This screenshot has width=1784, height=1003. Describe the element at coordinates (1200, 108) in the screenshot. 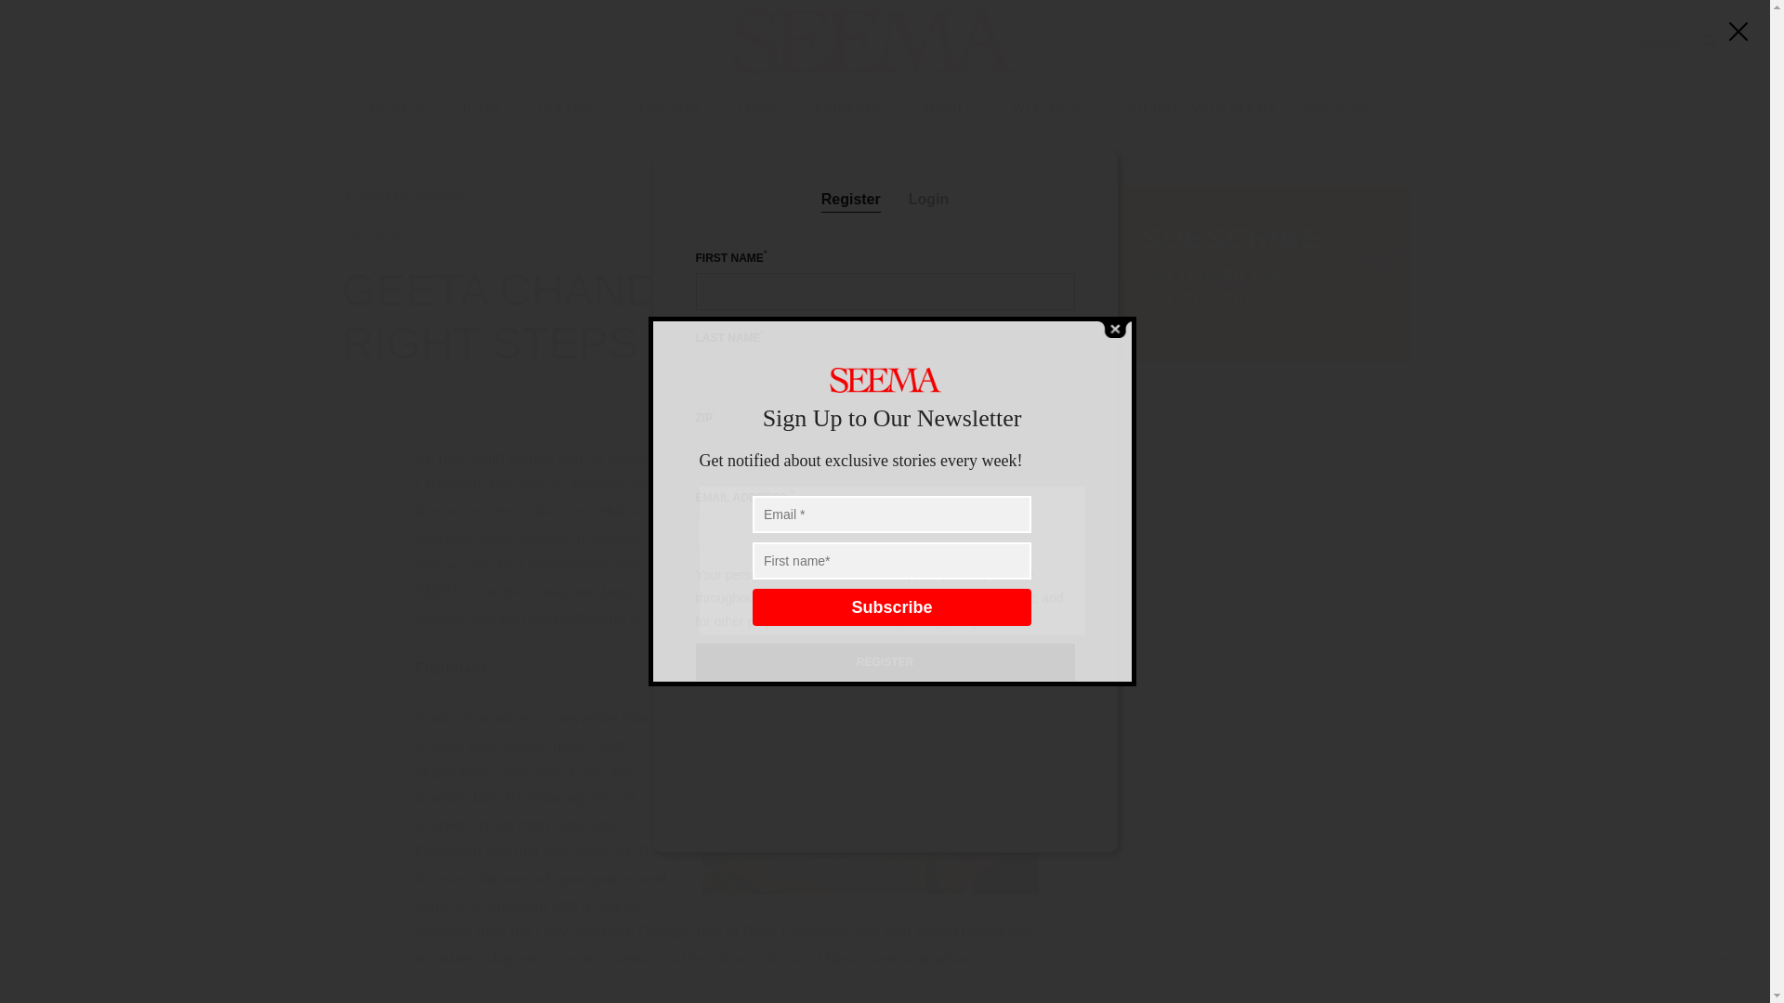

I see `SUNDAYS WITH SEEMA` at that location.